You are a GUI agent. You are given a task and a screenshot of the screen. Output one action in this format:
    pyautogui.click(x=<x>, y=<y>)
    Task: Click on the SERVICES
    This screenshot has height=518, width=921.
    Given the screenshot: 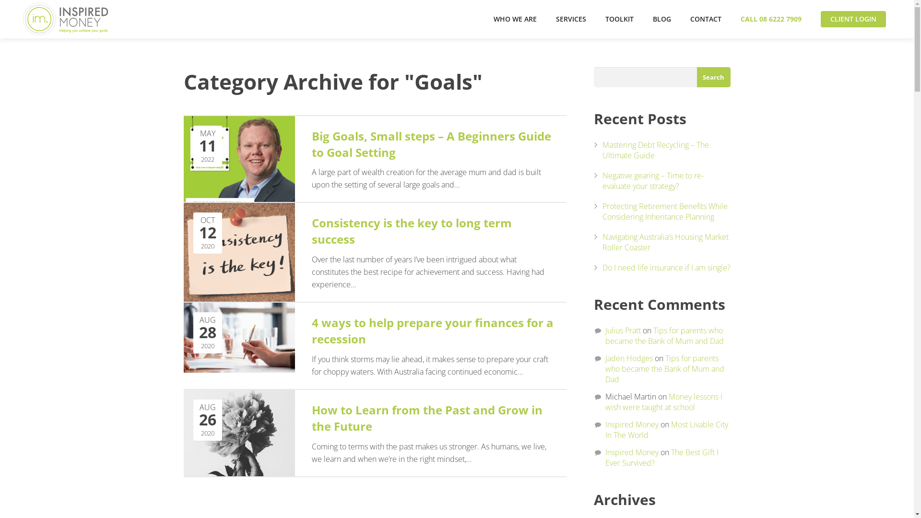 What is the action you would take?
    pyautogui.click(x=571, y=19)
    